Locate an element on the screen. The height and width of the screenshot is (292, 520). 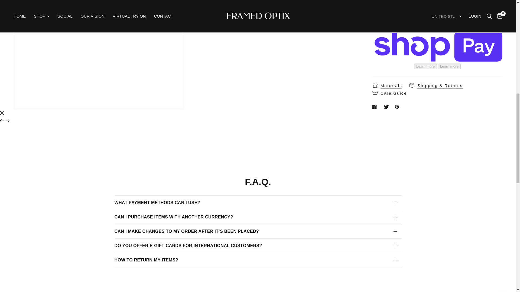
Materials is located at coordinates (387, 77).